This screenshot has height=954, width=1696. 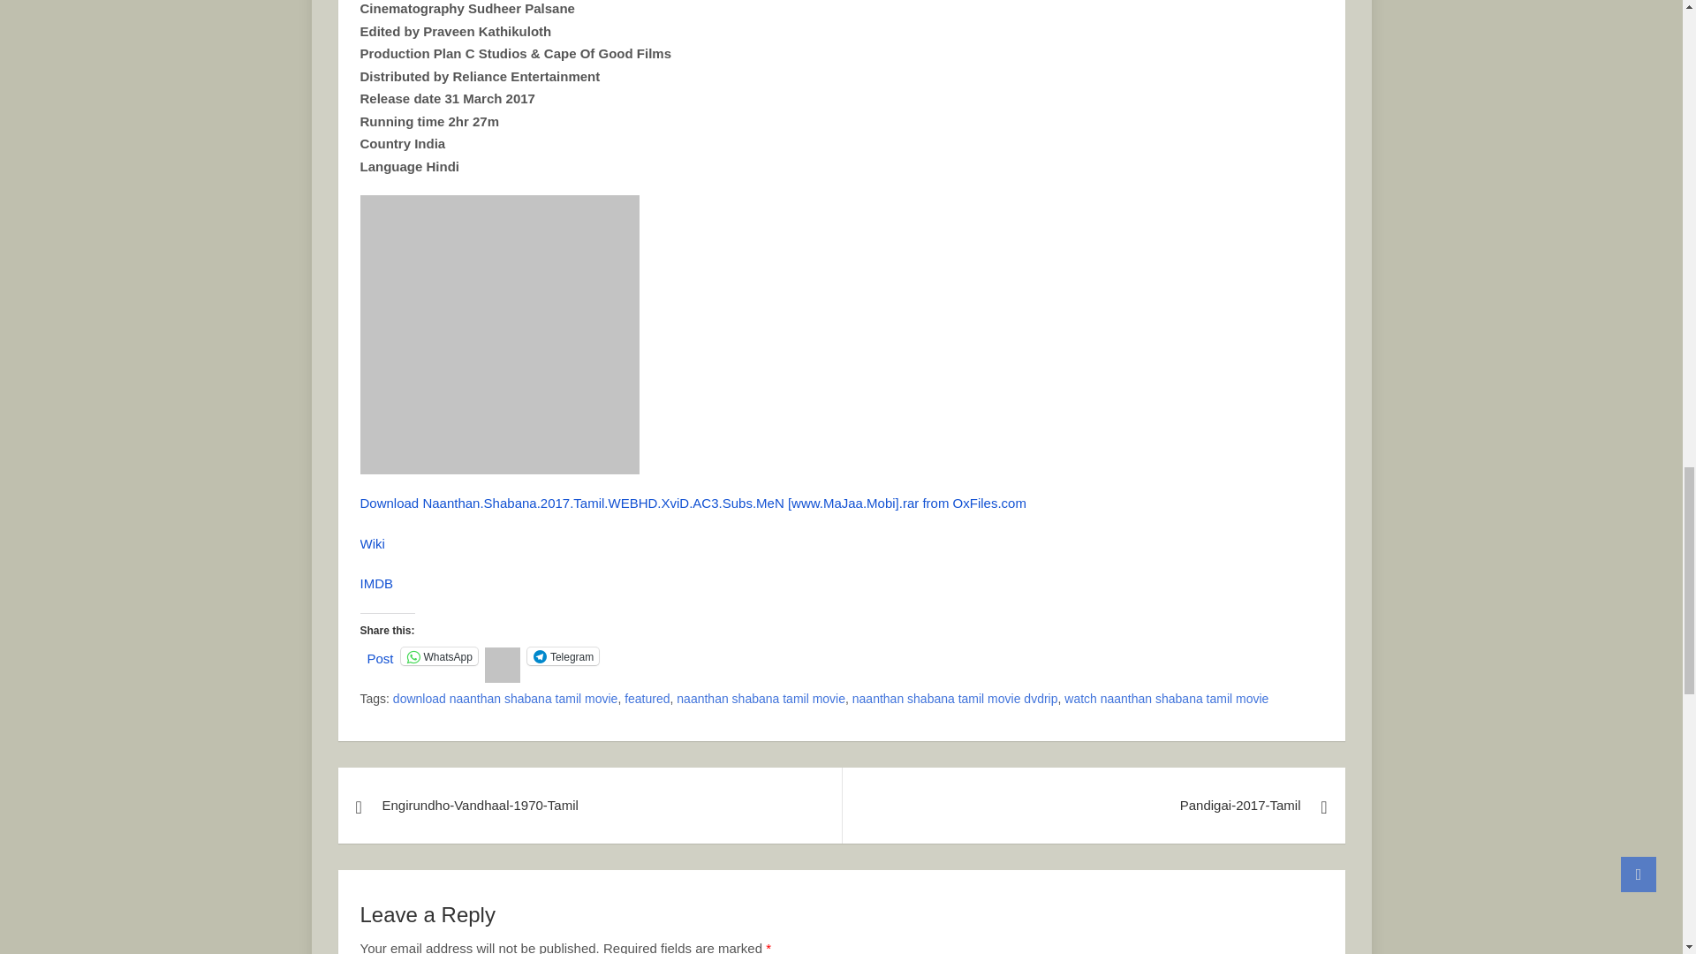 I want to click on Download from OxFiles.com, so click(x=693, y=502).